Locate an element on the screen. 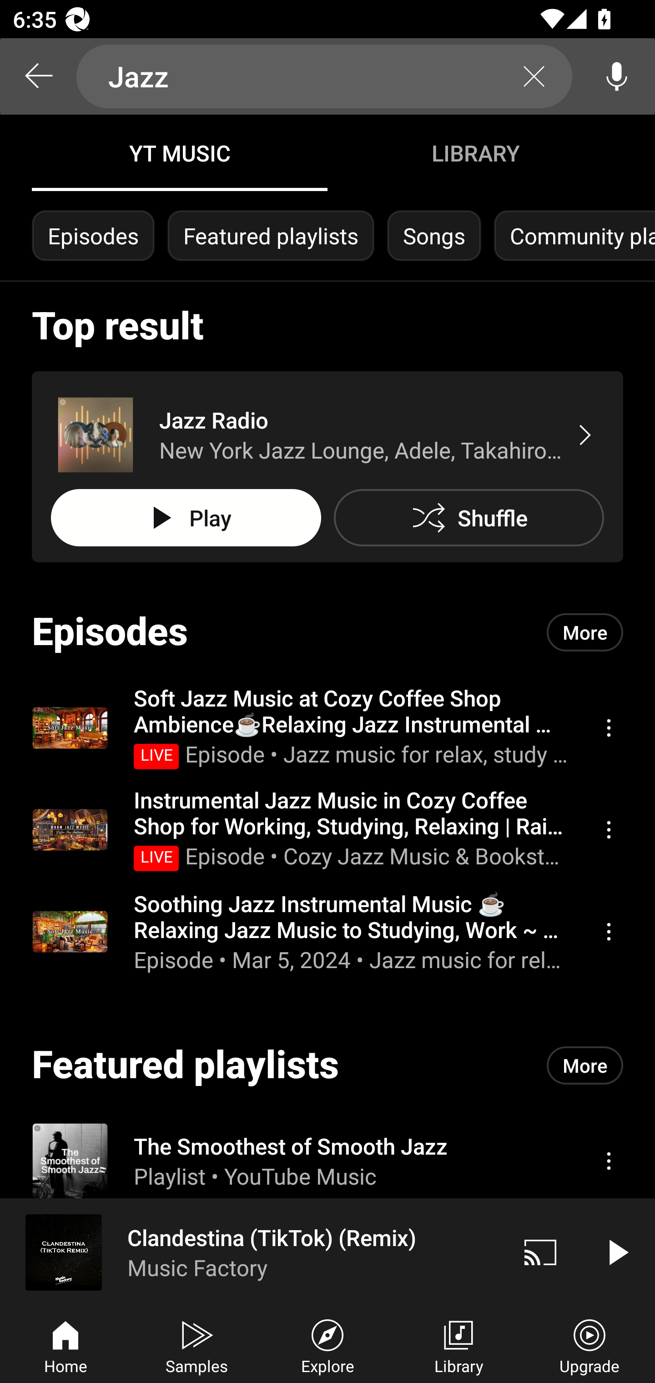  Search back is located at coordinates (38, 76).